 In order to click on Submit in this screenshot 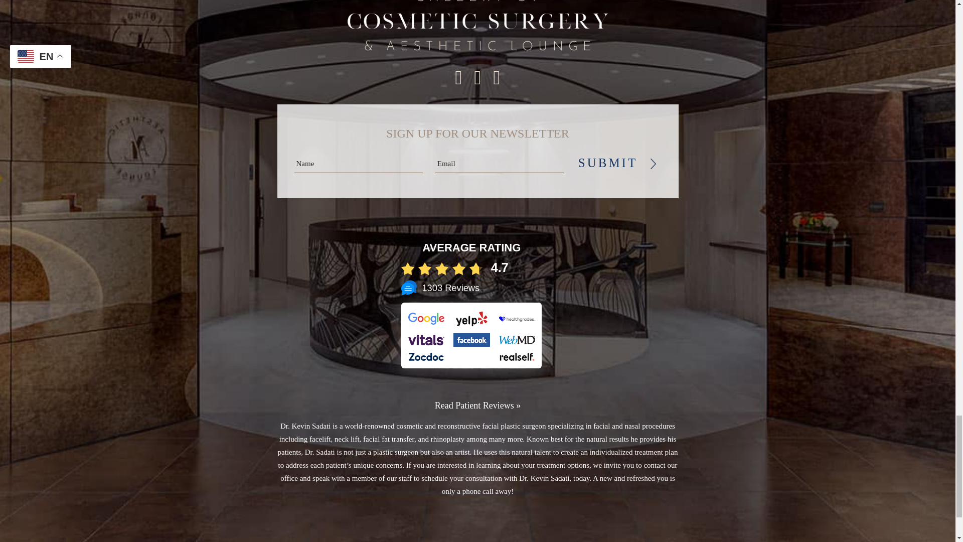, I will do `click(609, 163)`.